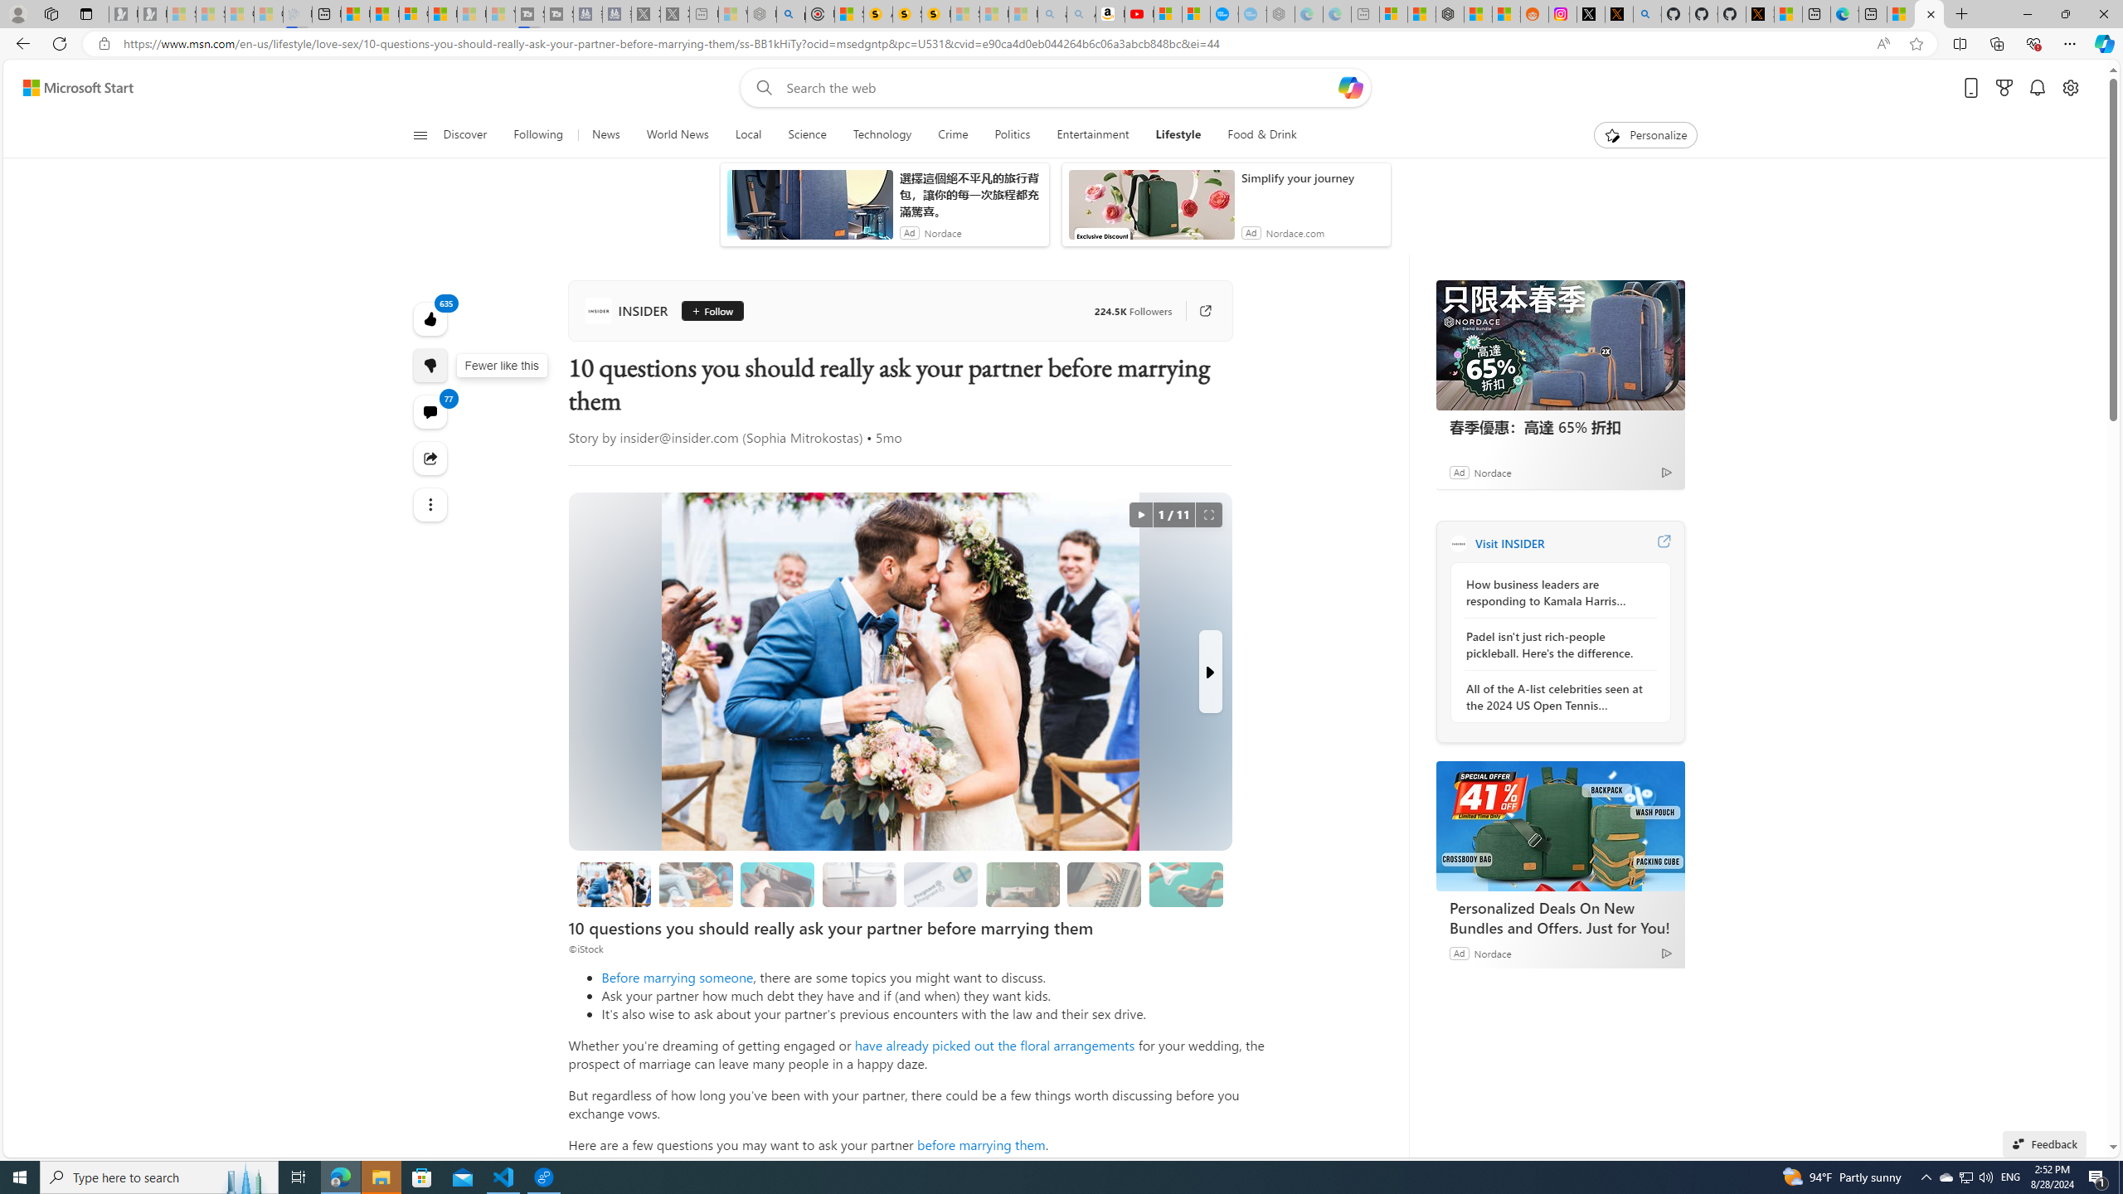 The height and width of the screenshot is (1194, 2123). What do you see at coordinates (1081, 14) in the screenshot?
I see `Amazon Echo Dot PNG - Search Images - Sleeping` at bounding box center [1081, 14].